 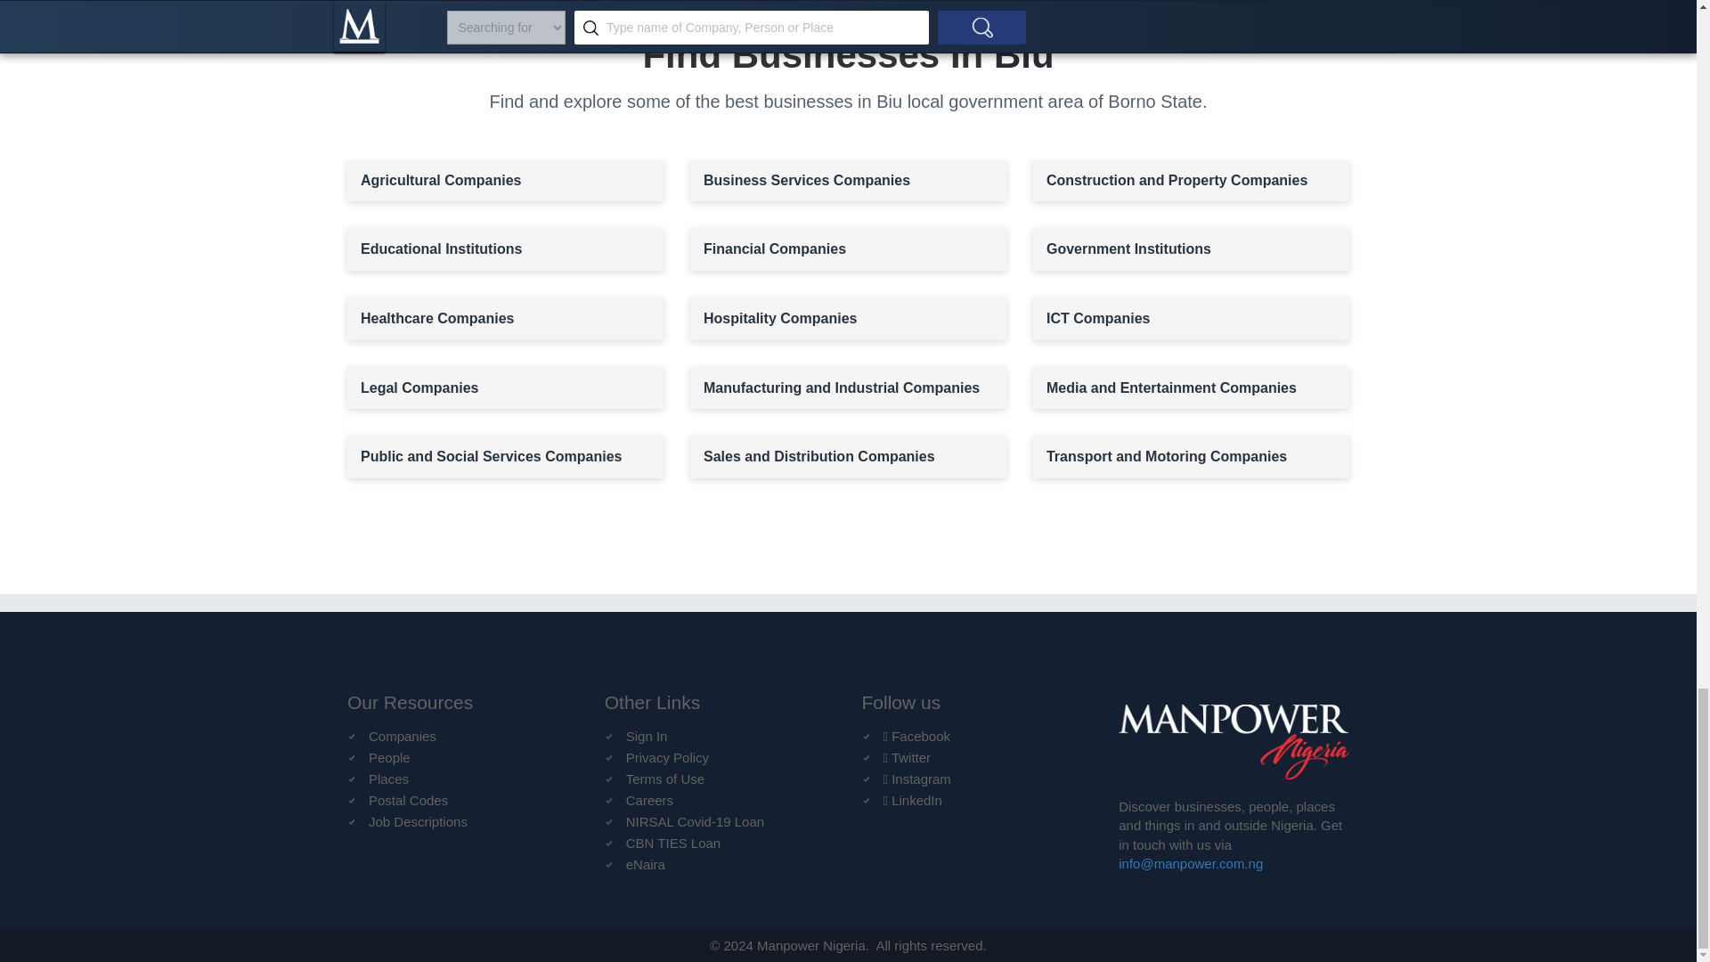 I want to click on Educational Institutions in Biu, Borno State, so click(x=504, y=249).